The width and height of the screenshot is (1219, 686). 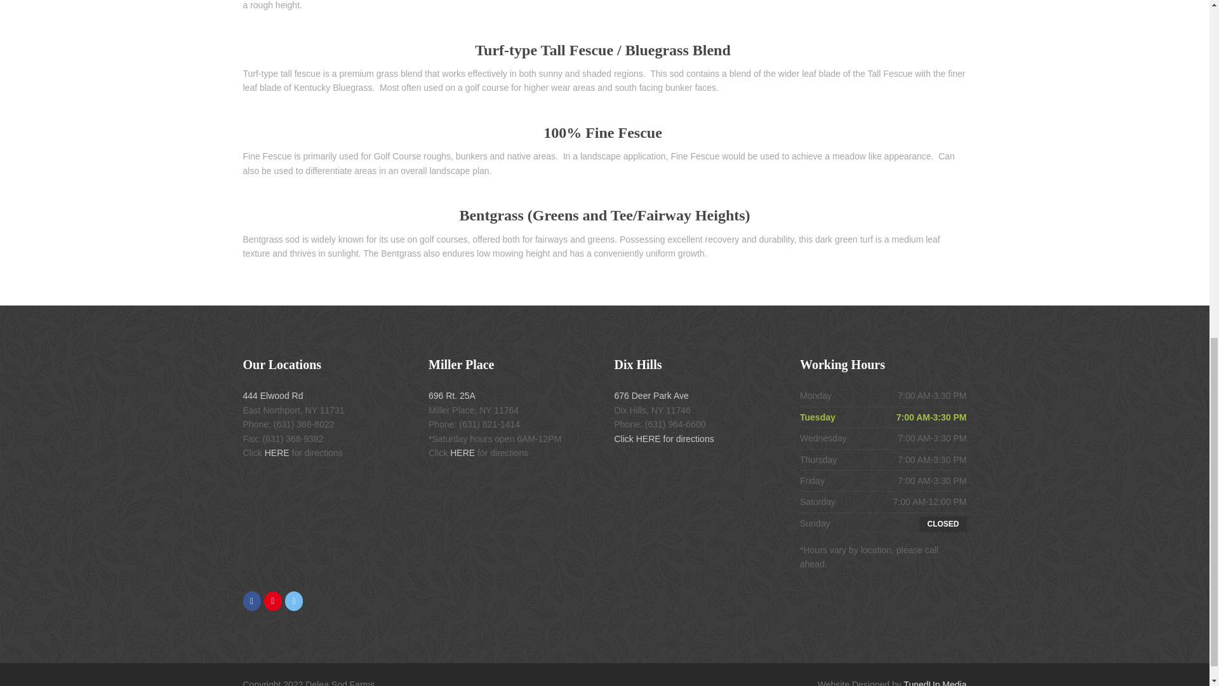 I want to click on 696 Rt. 25A, so click(x=452, y=395).